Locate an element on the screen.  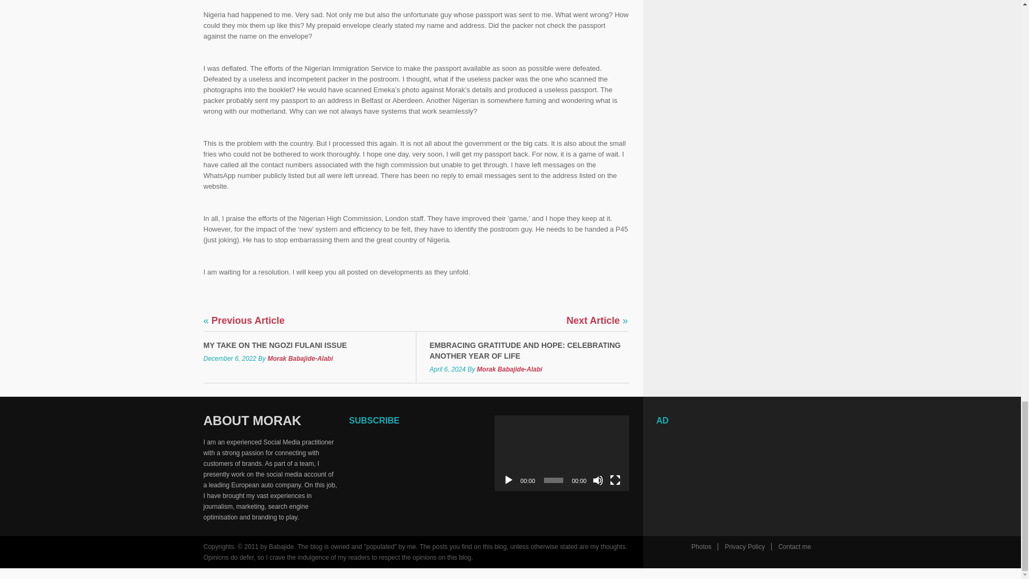
Mute is located at coordinates (598, 480).